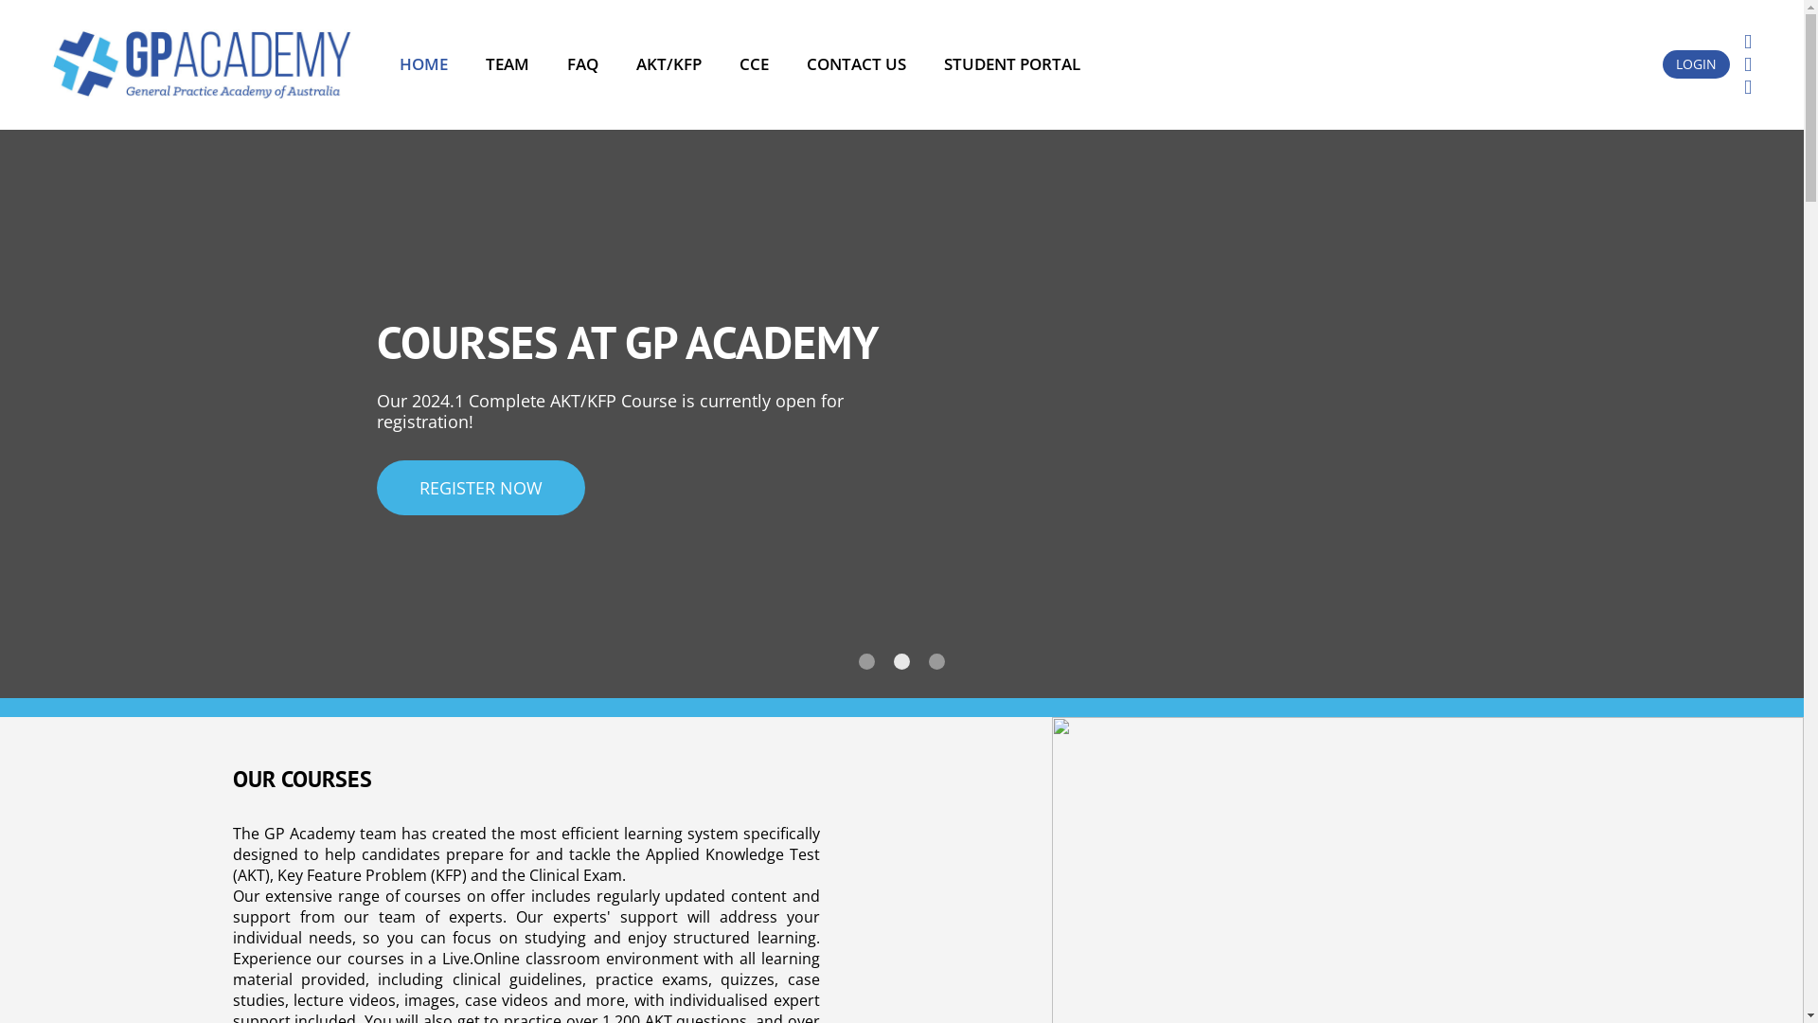  Describe the element at coordinates (856, 64) in the screenshot. I see `CONTACT US` at that location.